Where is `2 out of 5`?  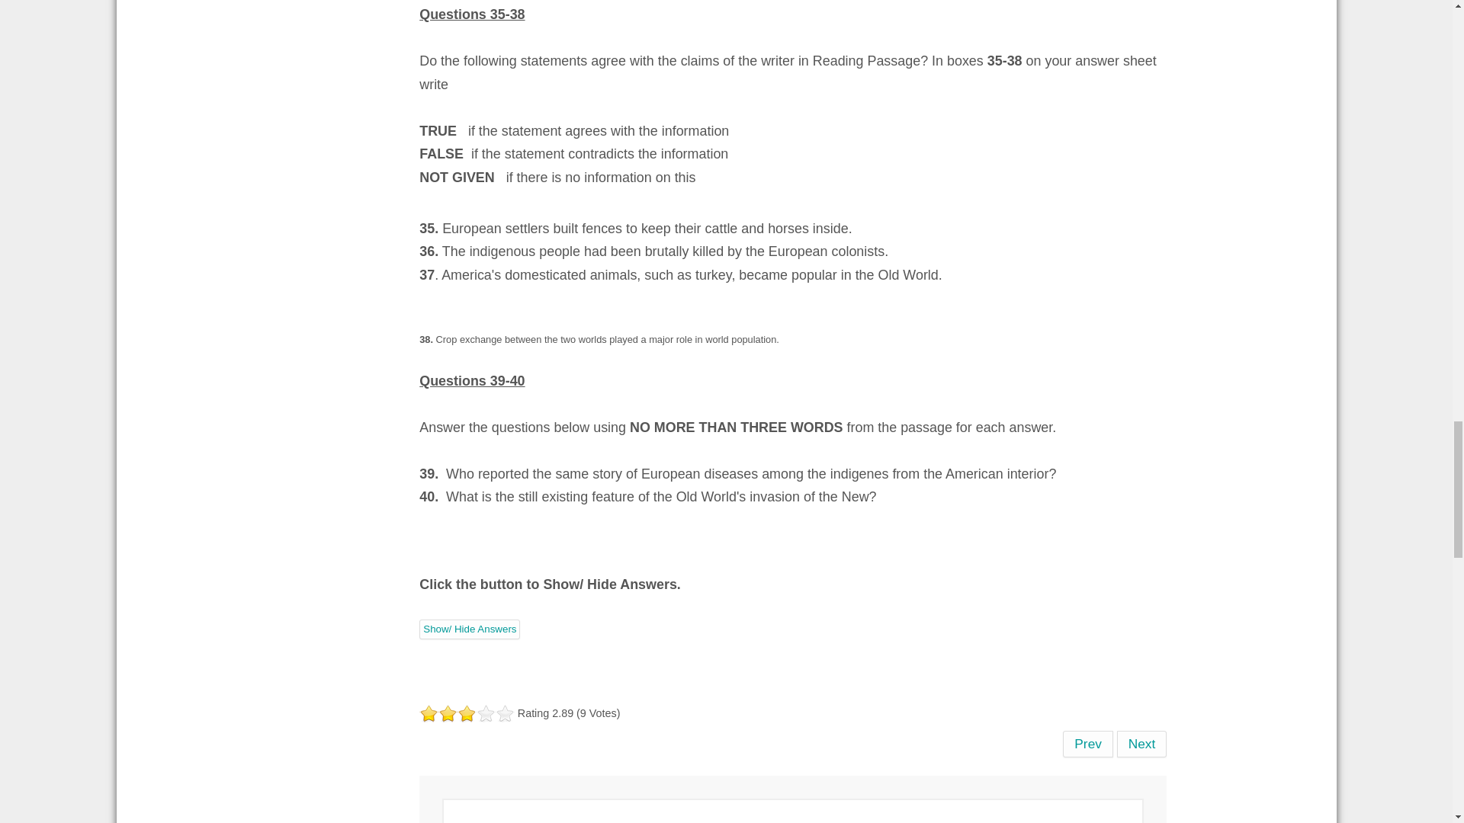 2 out of 5 is located at coordinates (438, 713).